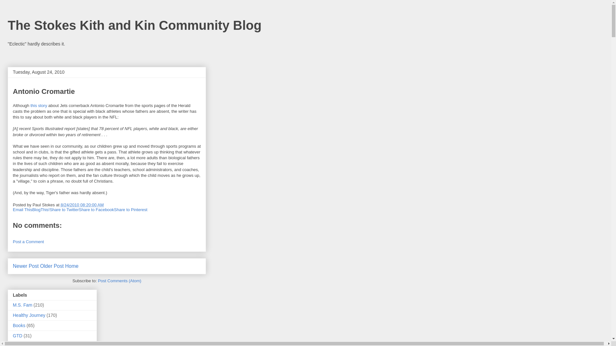 Image resolution: width=616 pixels, height=346 pixels. What do you see at coordinates (40, 210) in the screenshot?
I see `BlogThis!` at bounding box center [40, 210].